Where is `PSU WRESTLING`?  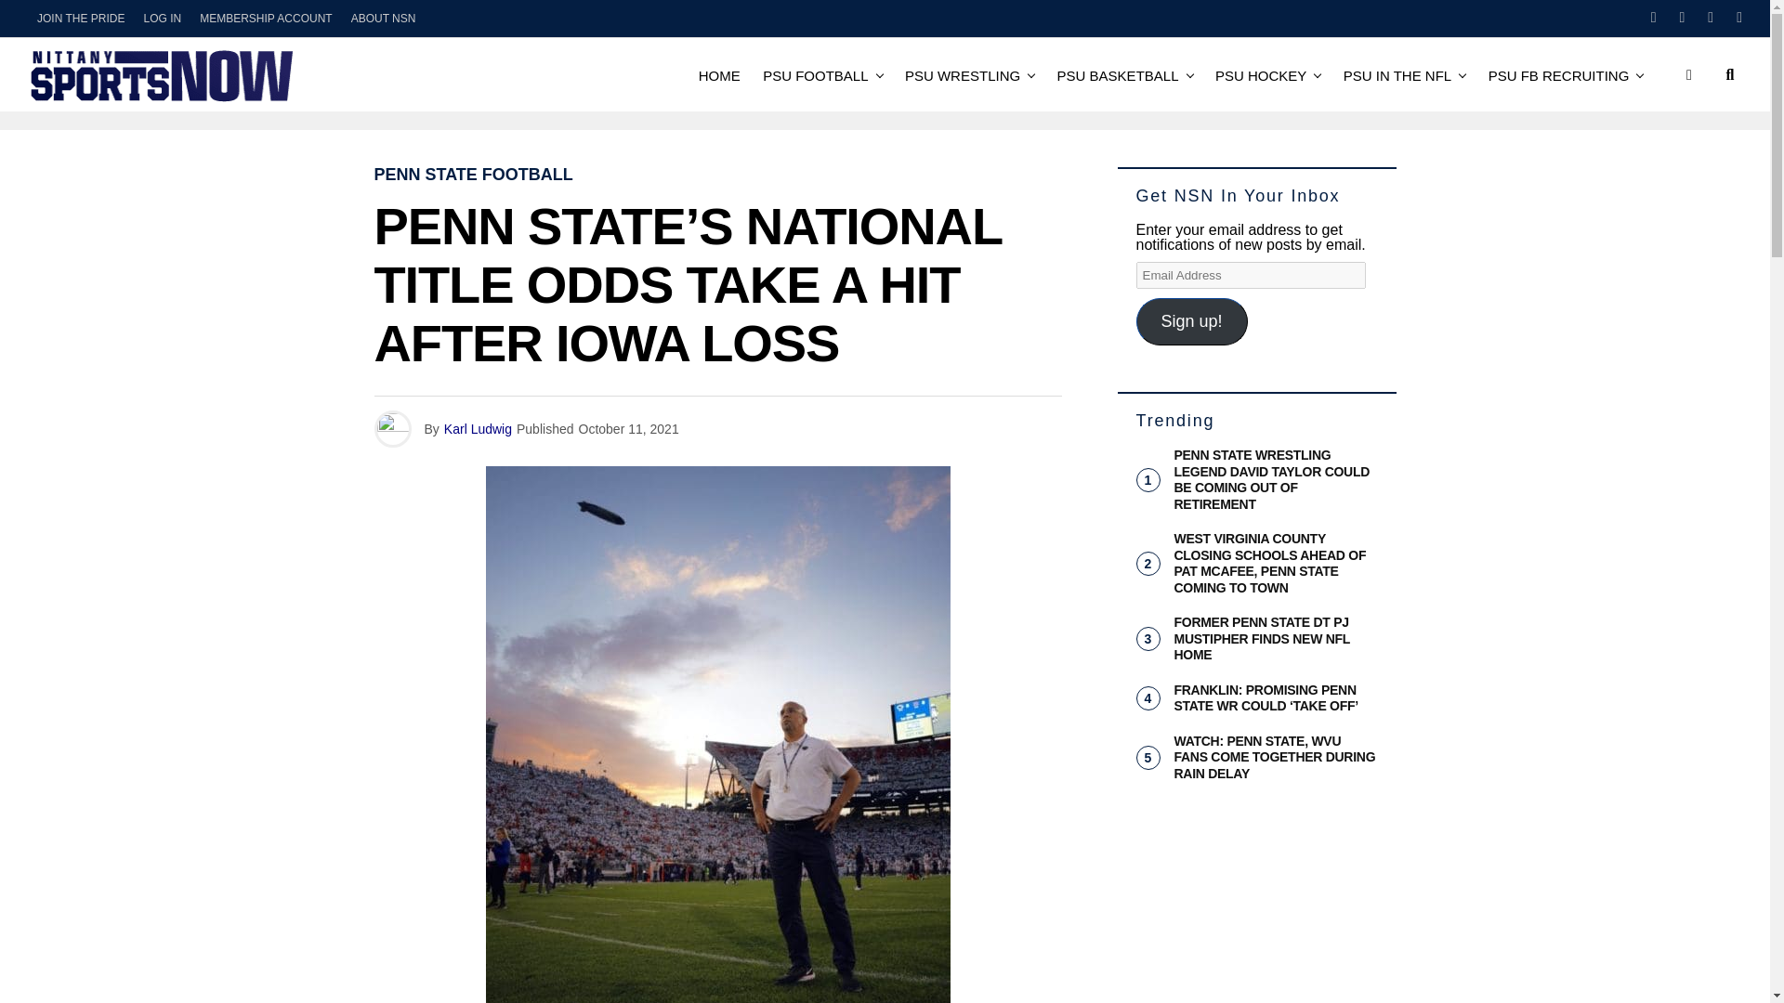
PSU WRESTLING is located at coordinates (962, 74).